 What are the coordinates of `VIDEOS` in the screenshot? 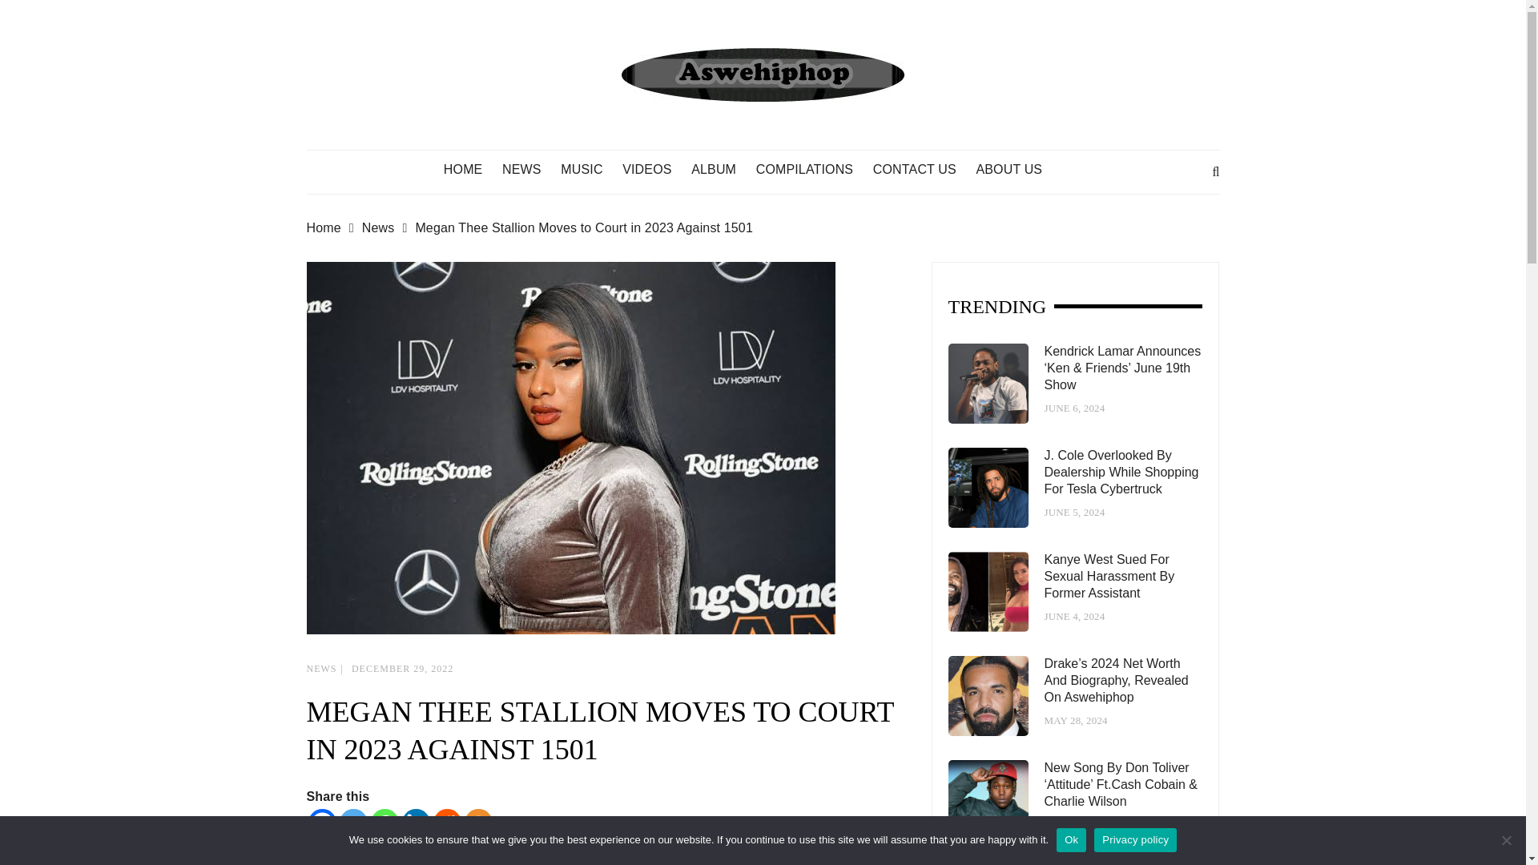 It's located at (655, 170).